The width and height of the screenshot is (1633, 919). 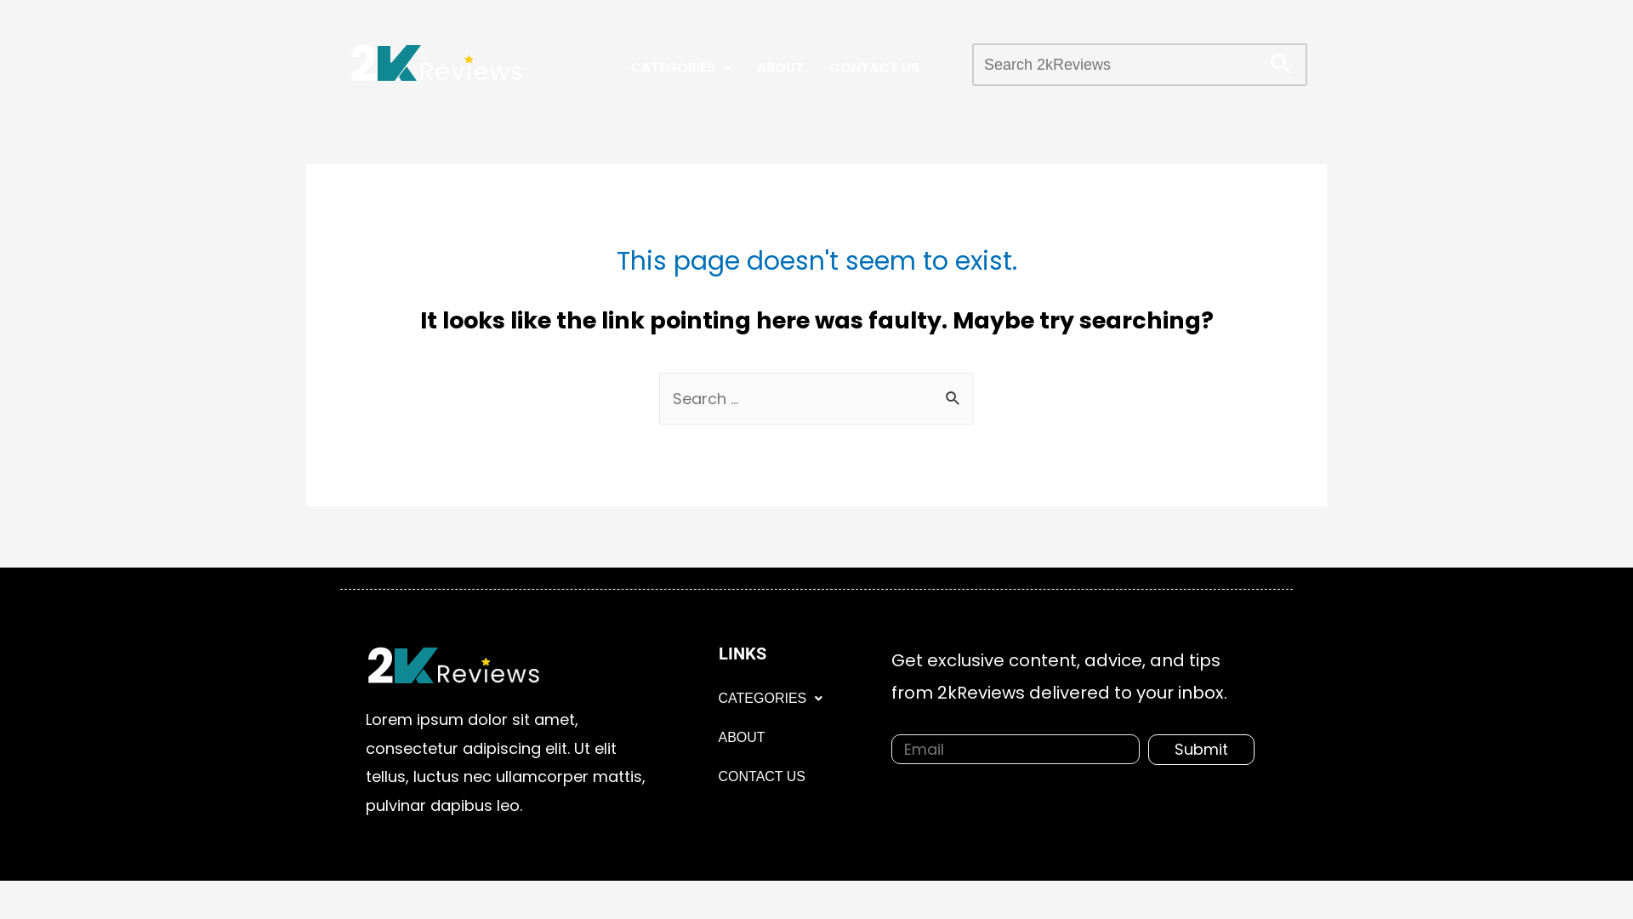 What do you see at coordinates (680, 68) in the screenshot?
I see `CATEGORIES` at bounding box center [680, 68].